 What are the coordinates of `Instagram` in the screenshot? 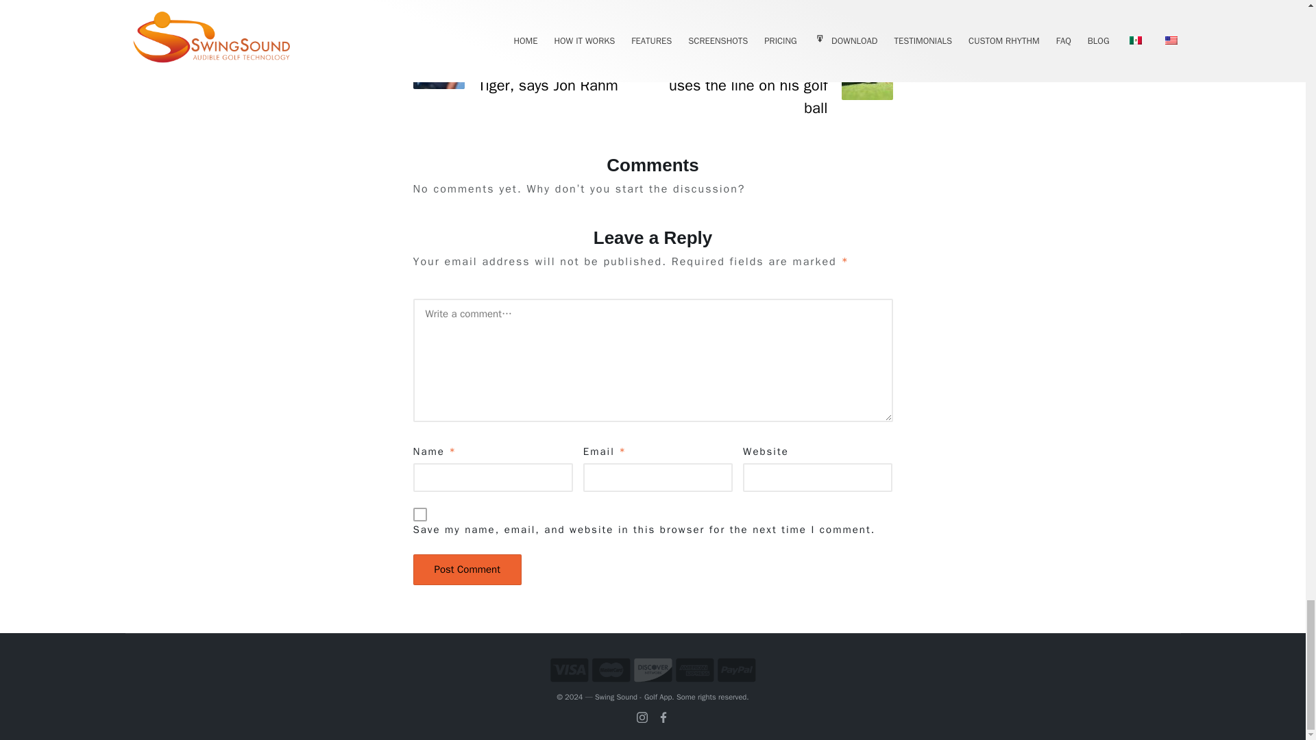 It's located at (642, 717).